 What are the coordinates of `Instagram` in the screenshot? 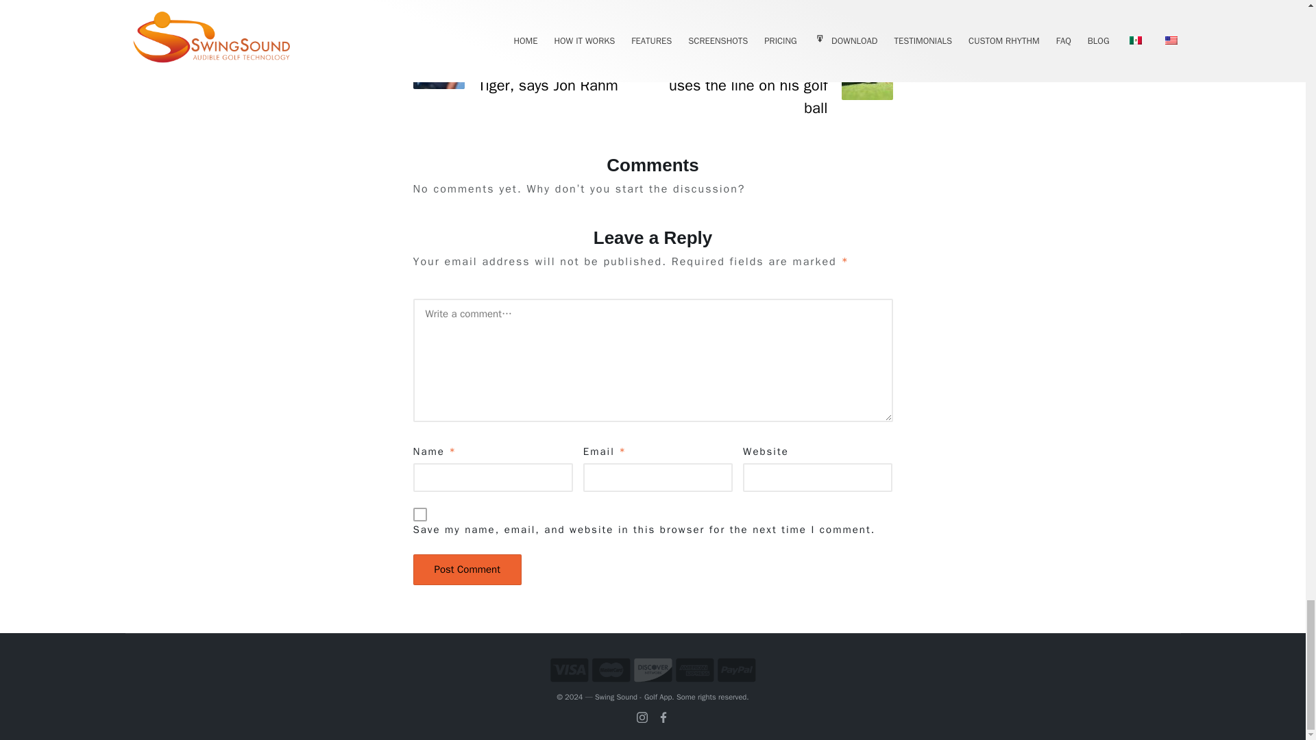 It's located at (642, 717).